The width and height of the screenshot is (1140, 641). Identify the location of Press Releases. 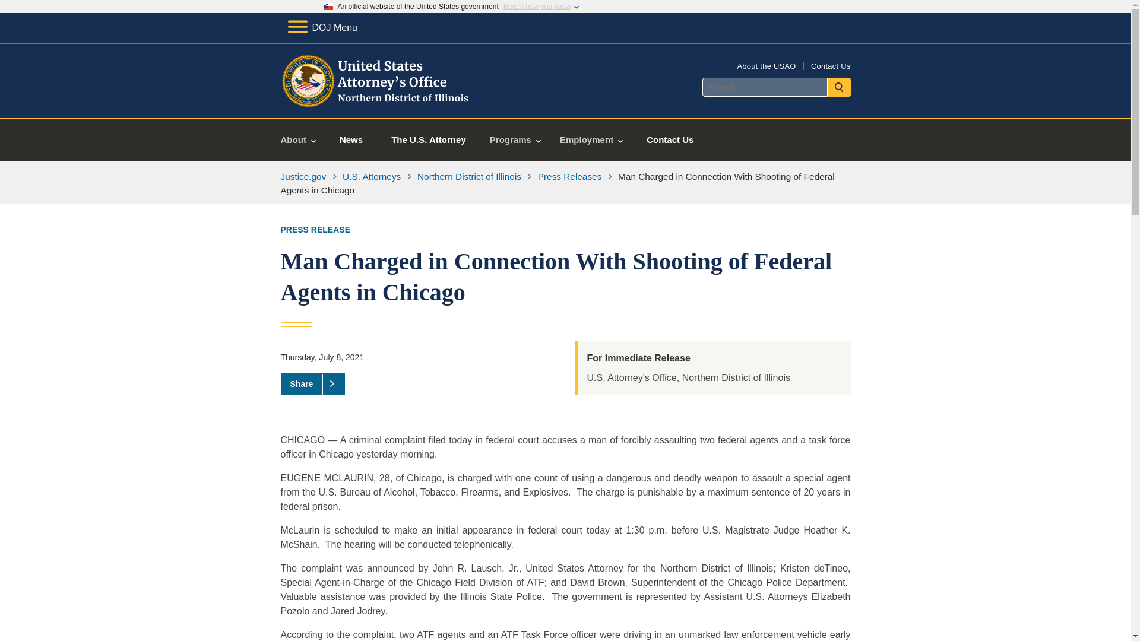
(570, 176).